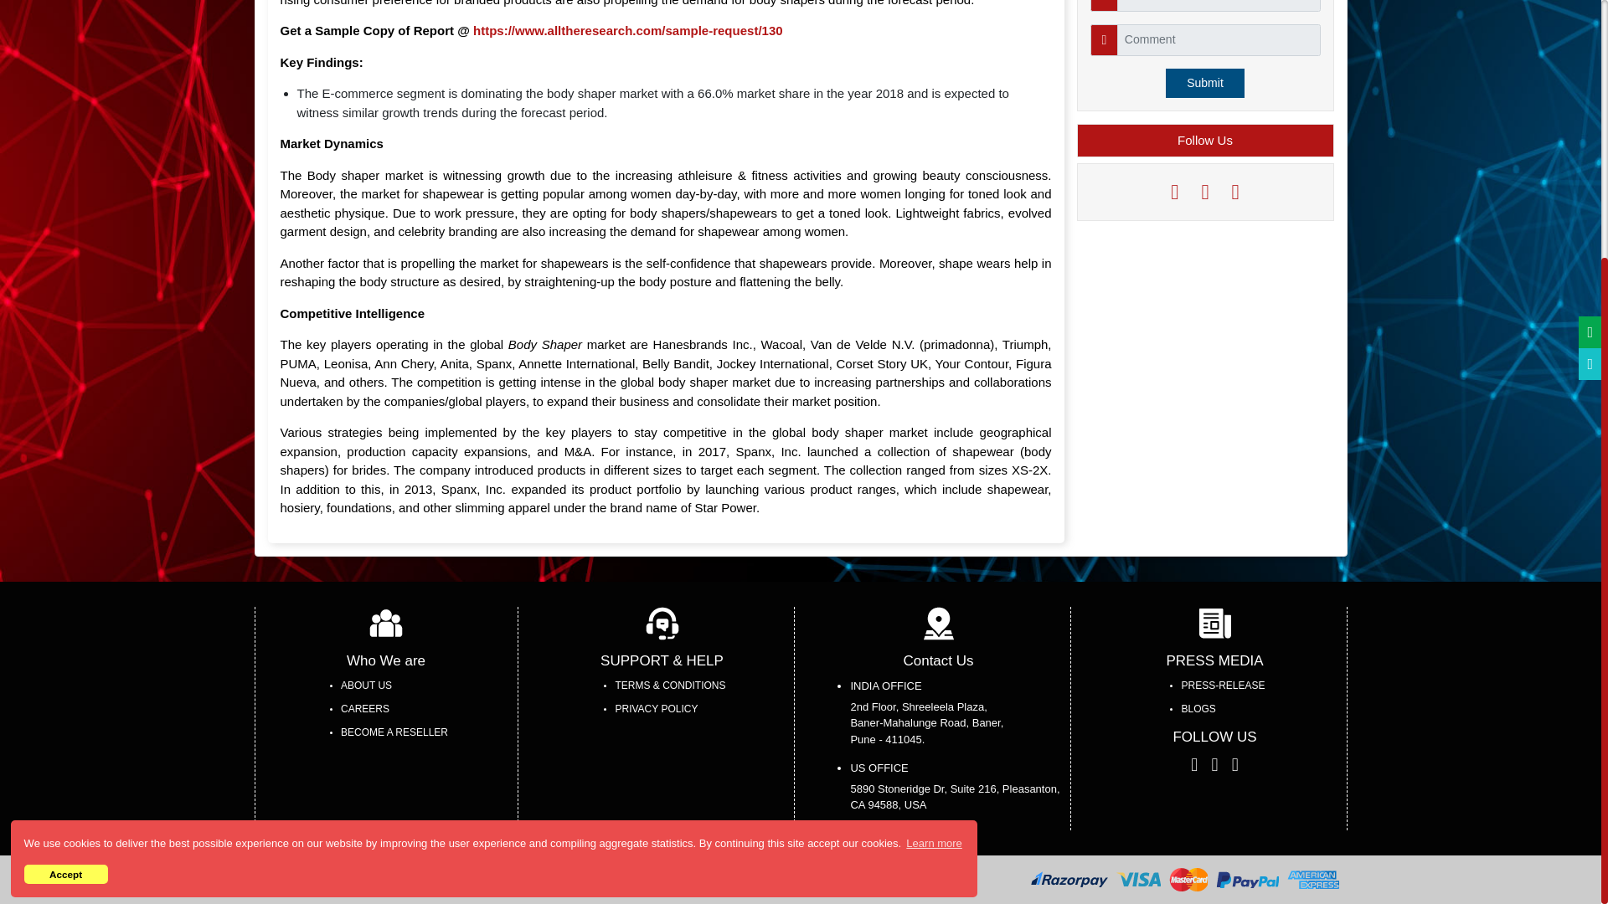 This screenshot has width=1608, height=904. What do you see at coordinates (935, 482) in the screenshot?
I see `Learn more` at bounding box center [935, 482].